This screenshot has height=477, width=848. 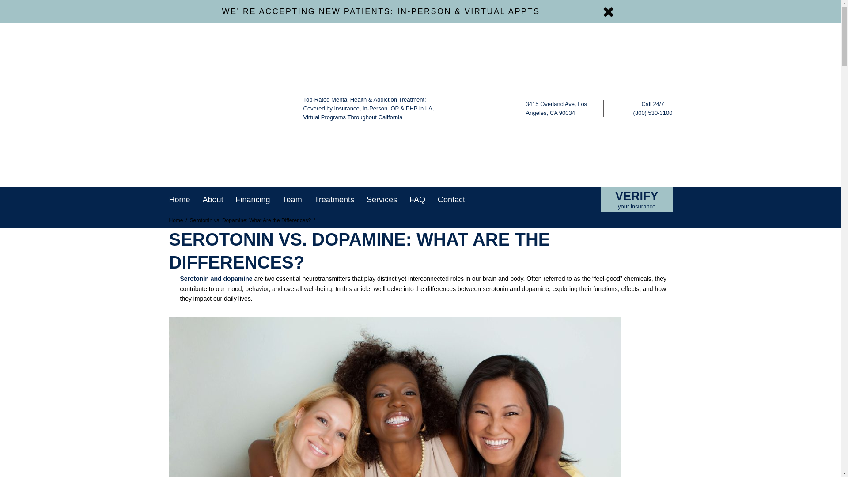 I want to click on Go to Serotonin vs. Dopamine: What Are the Differences?., so click(x=254, y=220).